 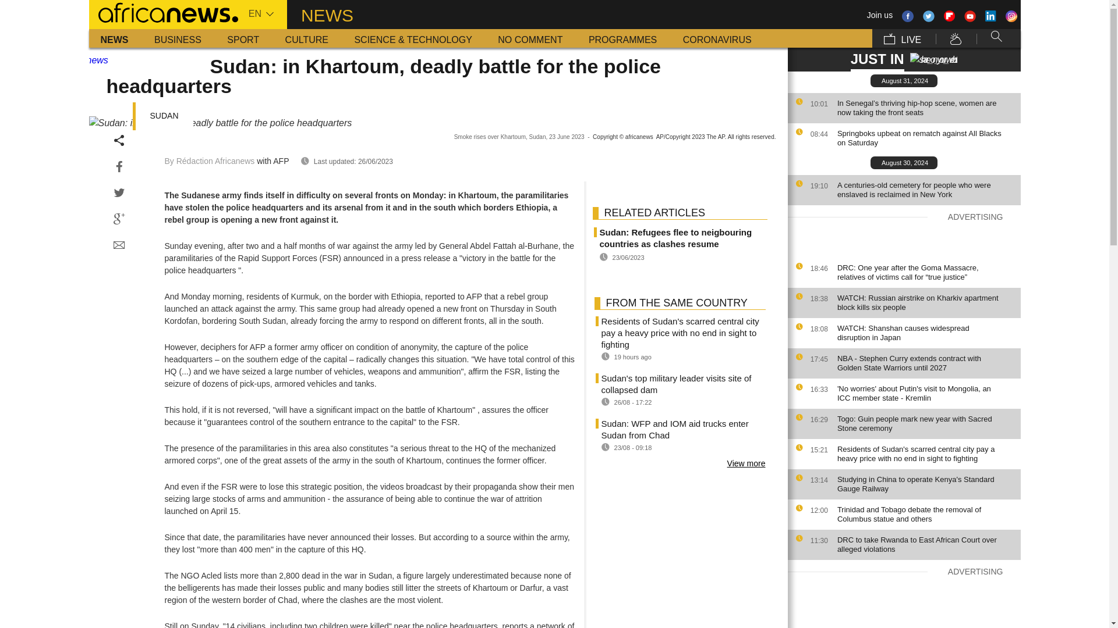 What do you see at coordinates (306, 38) in the screenshot?
I see `CULTURE` at bounding box center [306, 38].